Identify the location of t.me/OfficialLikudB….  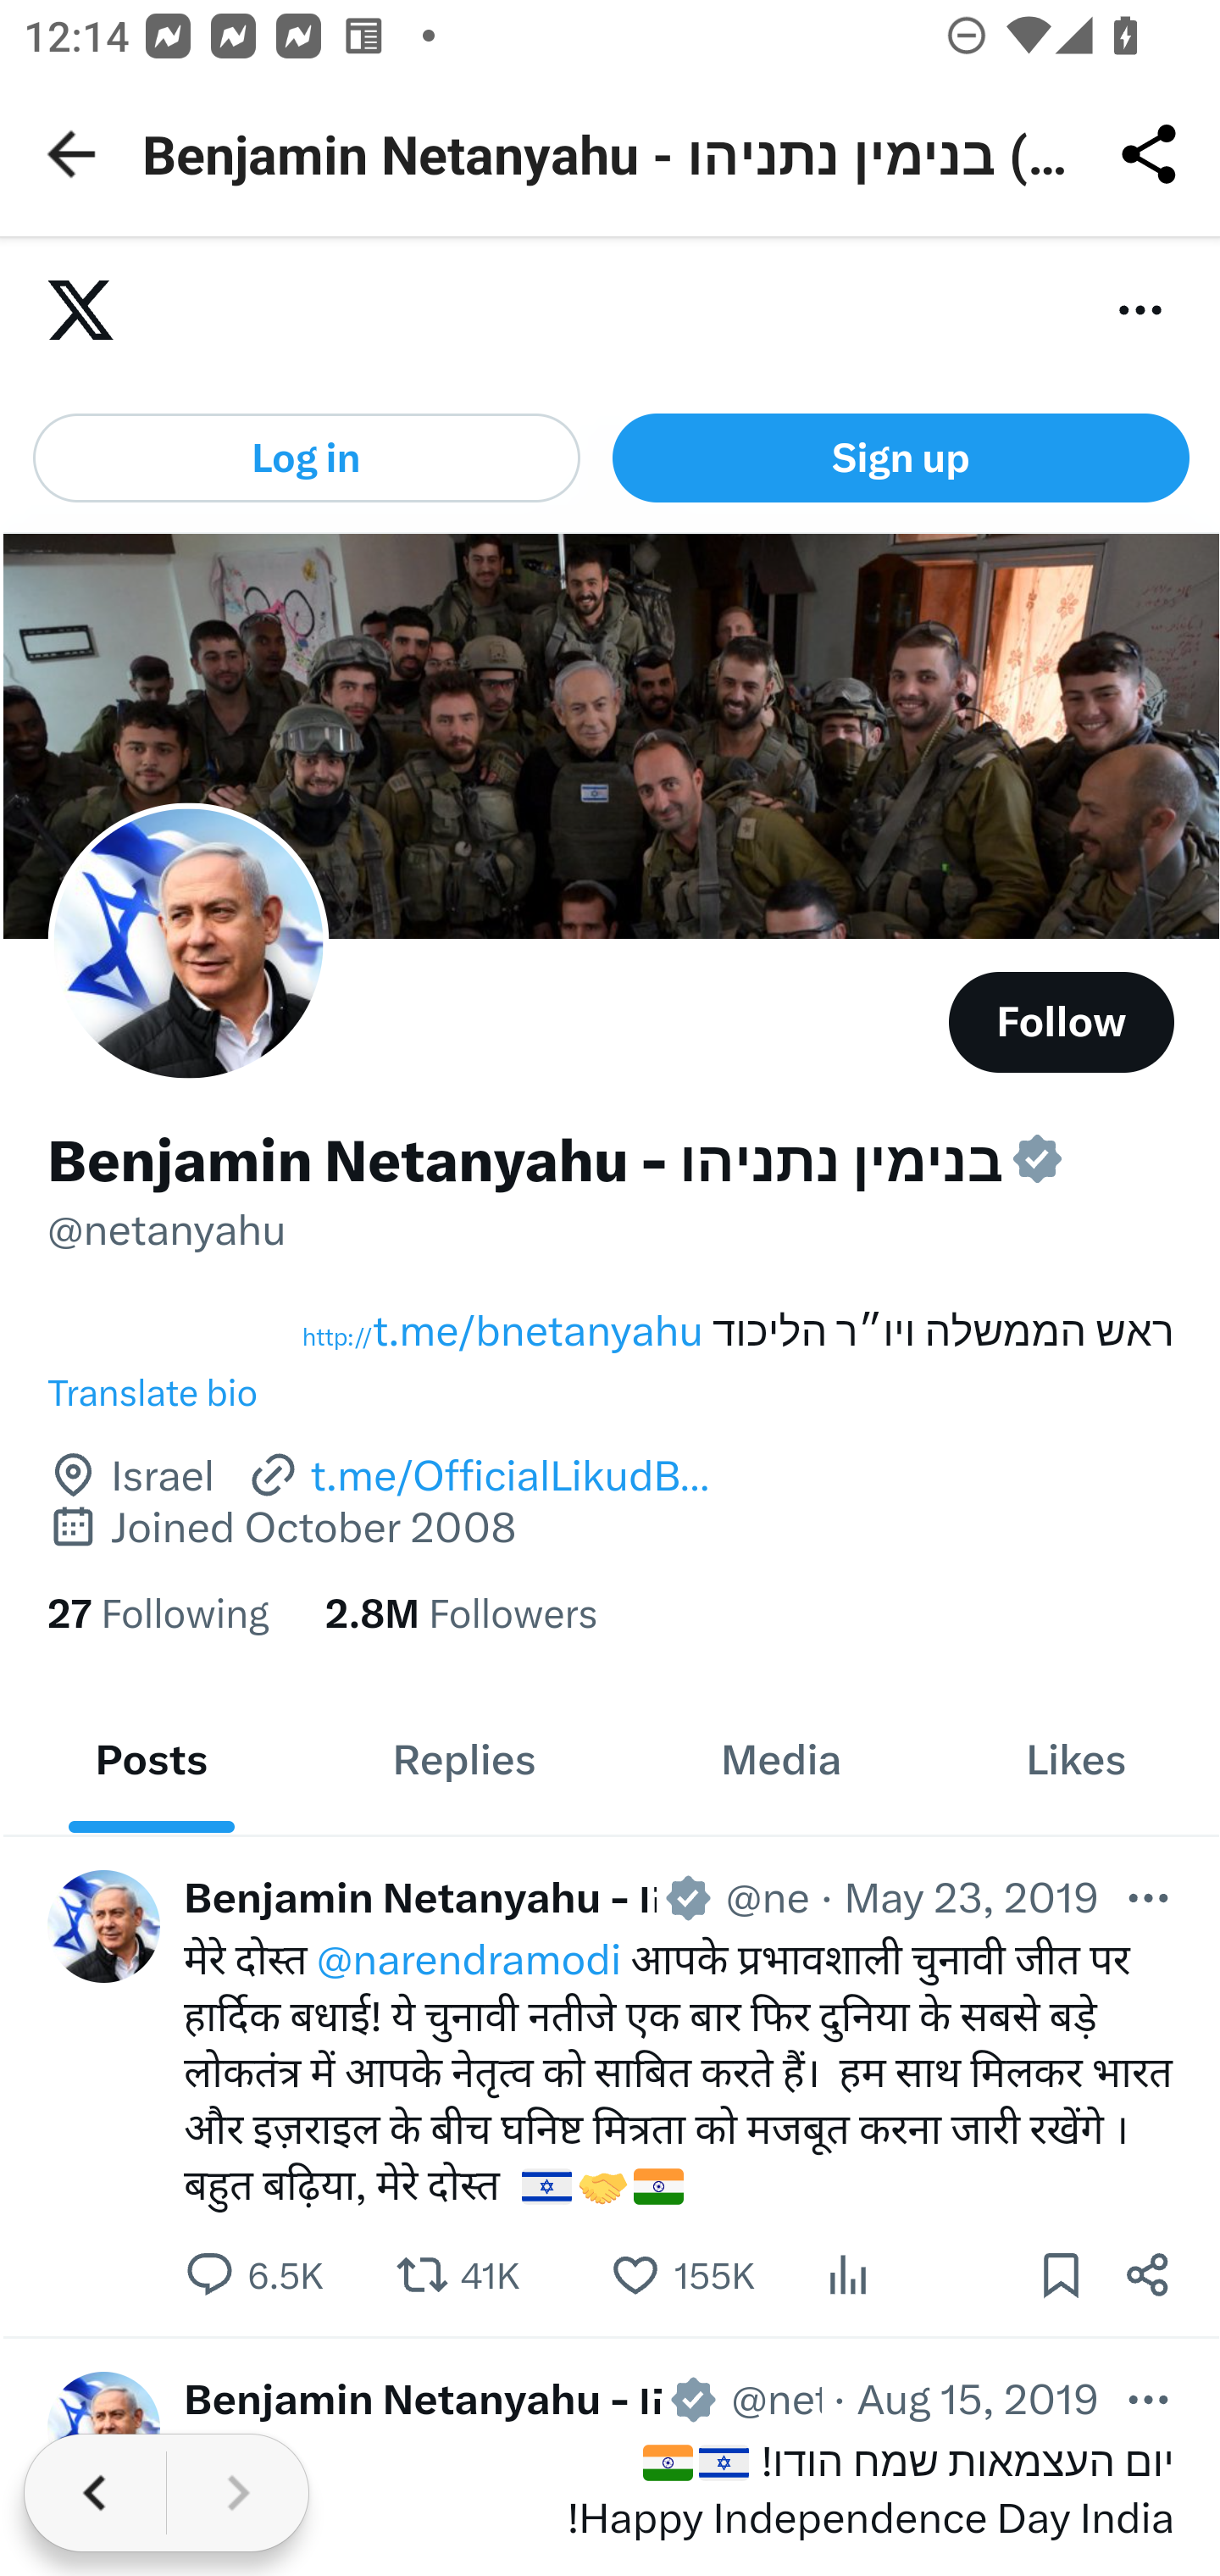
(478, 1476).